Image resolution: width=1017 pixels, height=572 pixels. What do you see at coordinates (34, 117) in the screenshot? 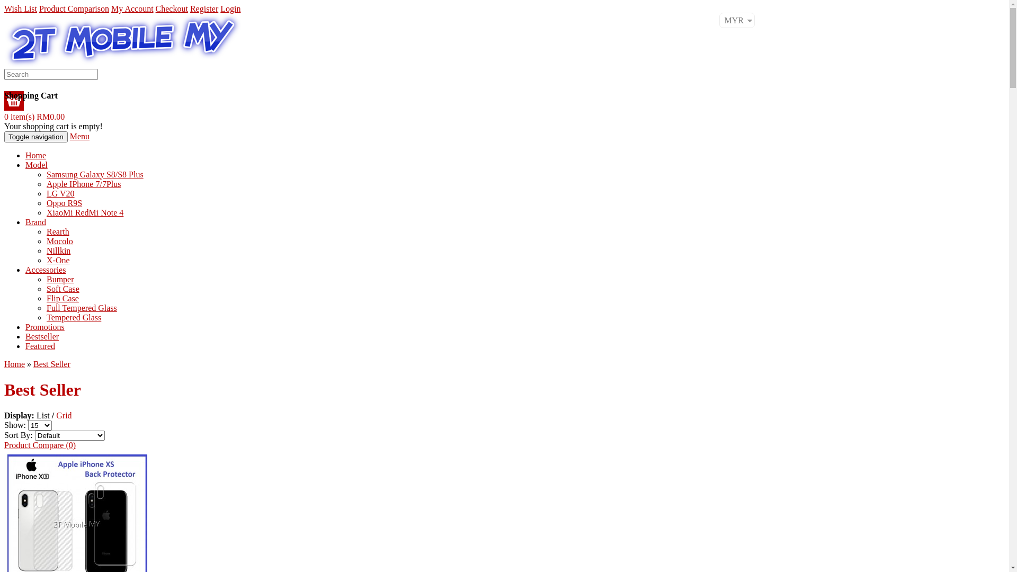
I see `0 item(s) RM0.00` at bounding box center [34, 117].